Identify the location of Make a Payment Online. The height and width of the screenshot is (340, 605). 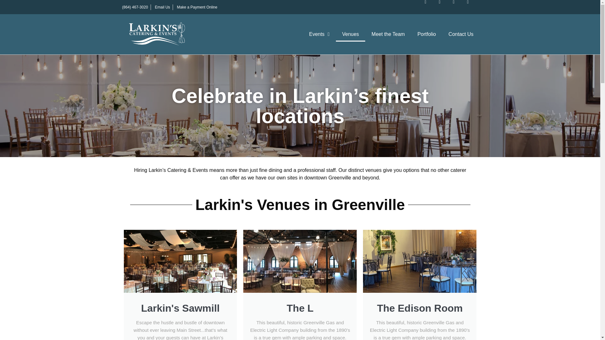
(196, 7).